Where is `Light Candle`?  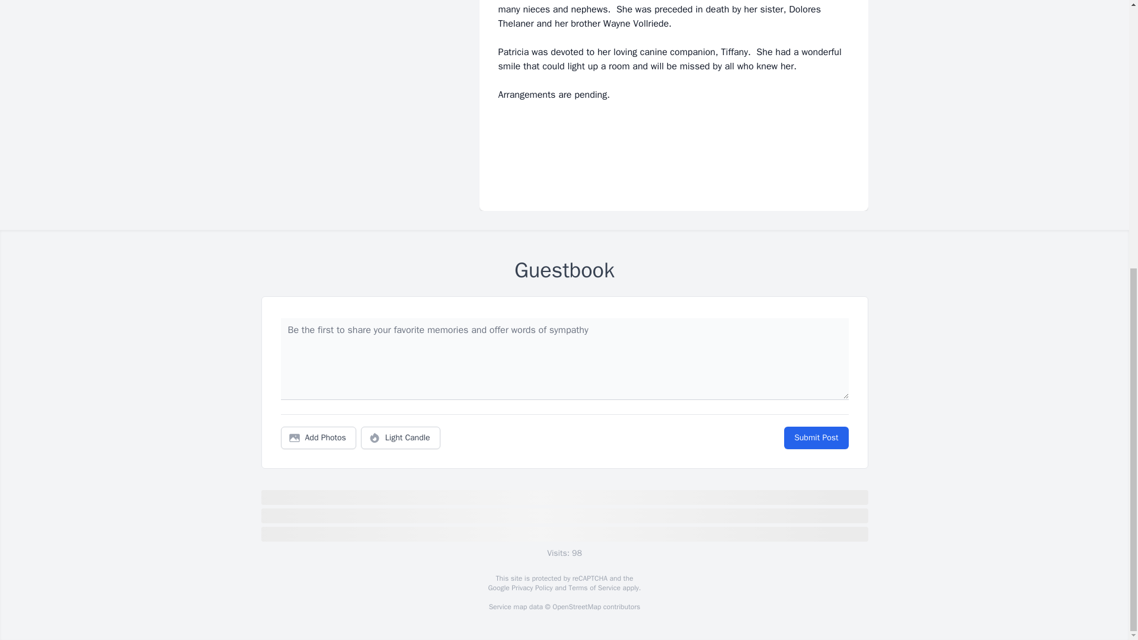
Light Candle is located at coordinates (401, 438).